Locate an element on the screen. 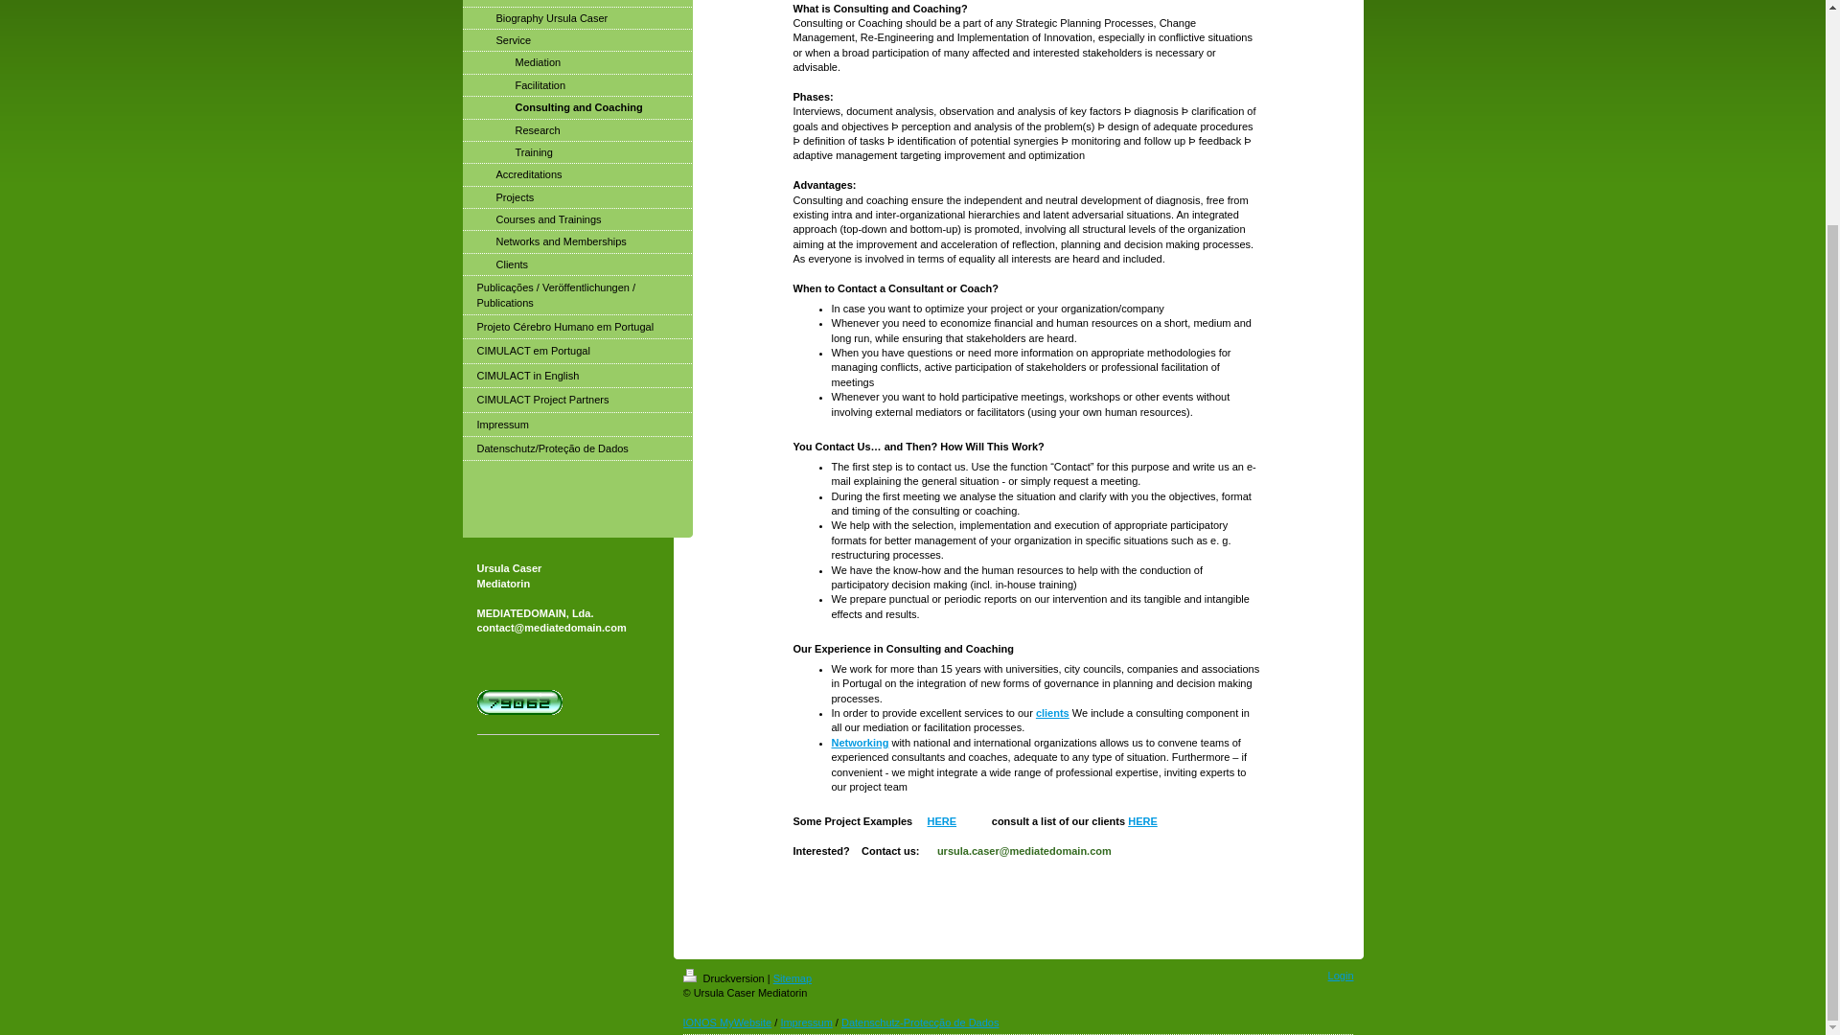  Clients is located at coordinates (576, 264).